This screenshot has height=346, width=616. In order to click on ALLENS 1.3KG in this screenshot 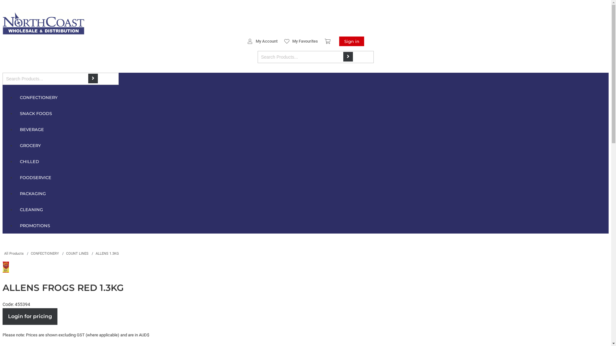, I will do `click(107, 254)`.